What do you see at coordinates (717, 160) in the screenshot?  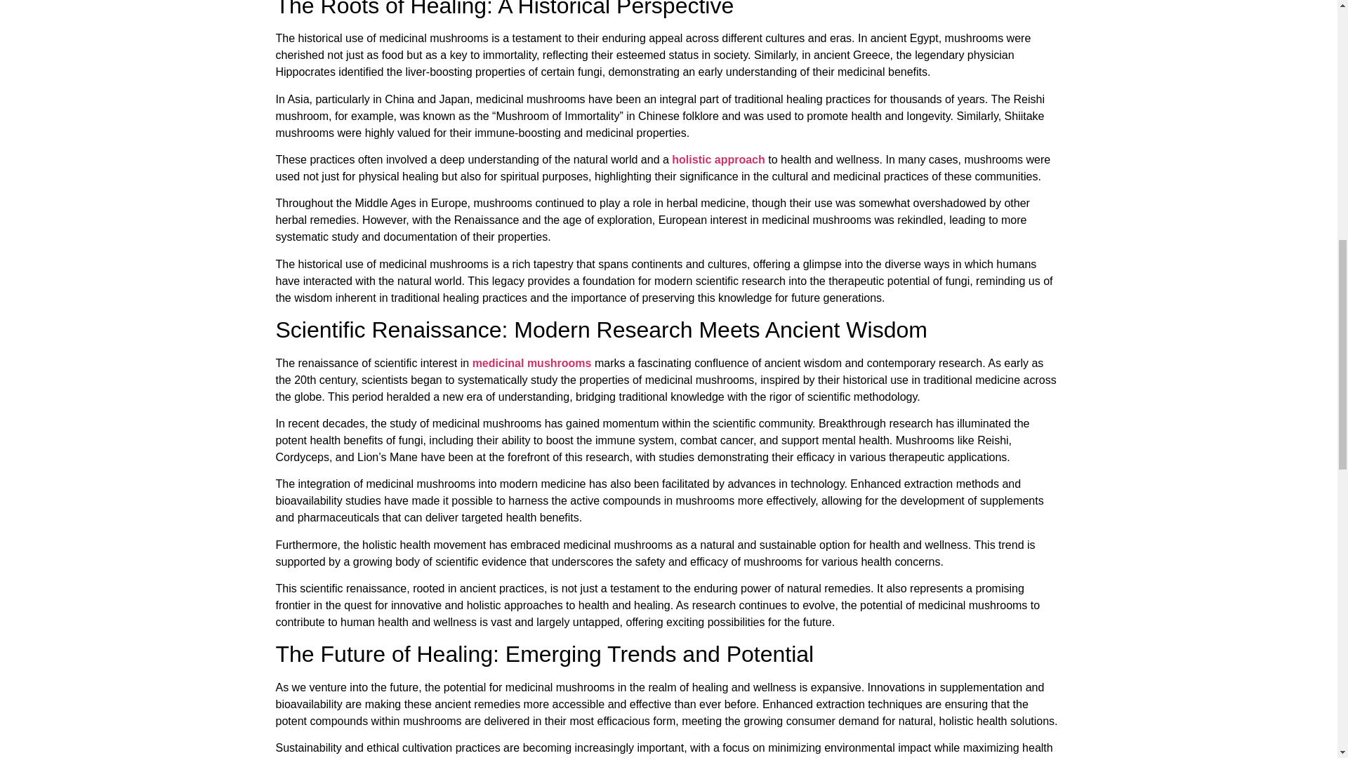 I see `holistic approach` at bounding box center [717, 160].